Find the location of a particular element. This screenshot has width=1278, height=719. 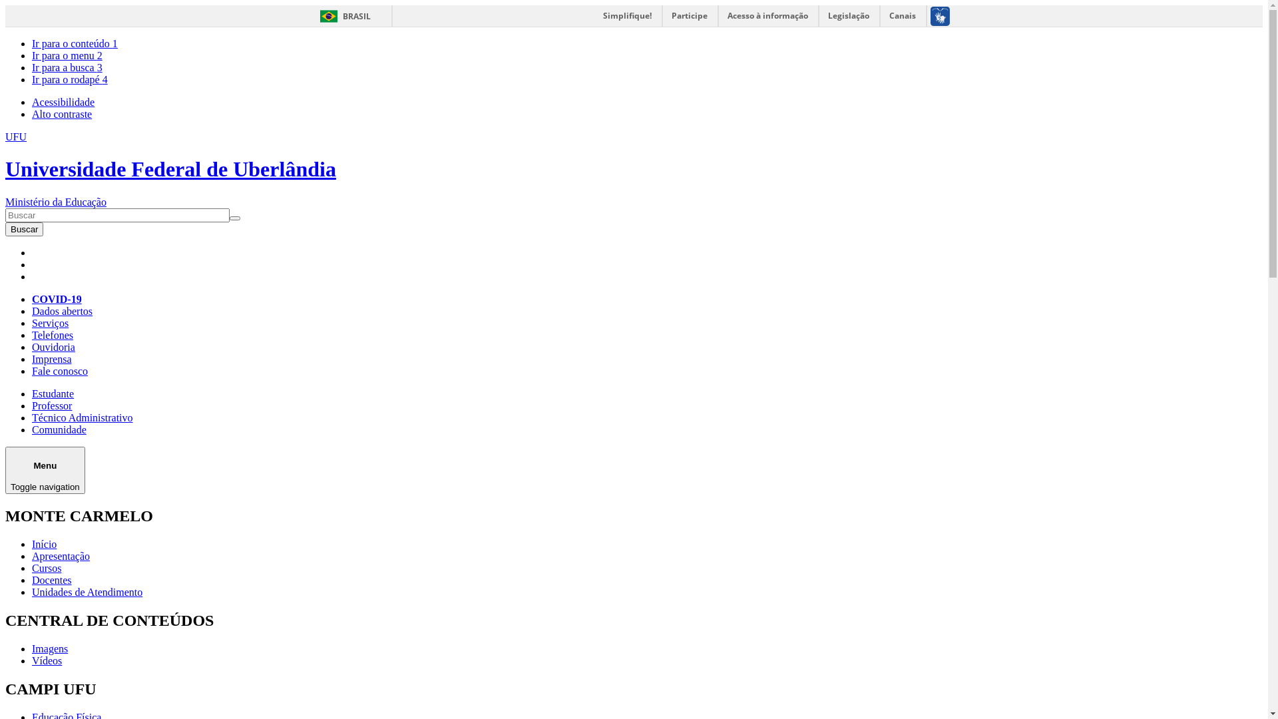

Imprensa is located at coordinates (52, 359).